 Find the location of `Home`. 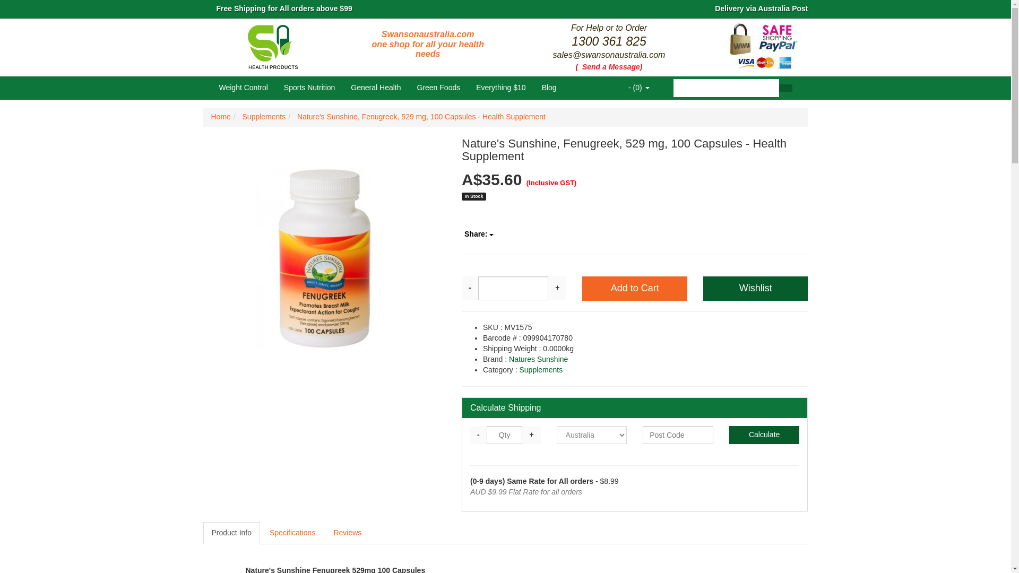

Home is located at coordinates (221, 116).